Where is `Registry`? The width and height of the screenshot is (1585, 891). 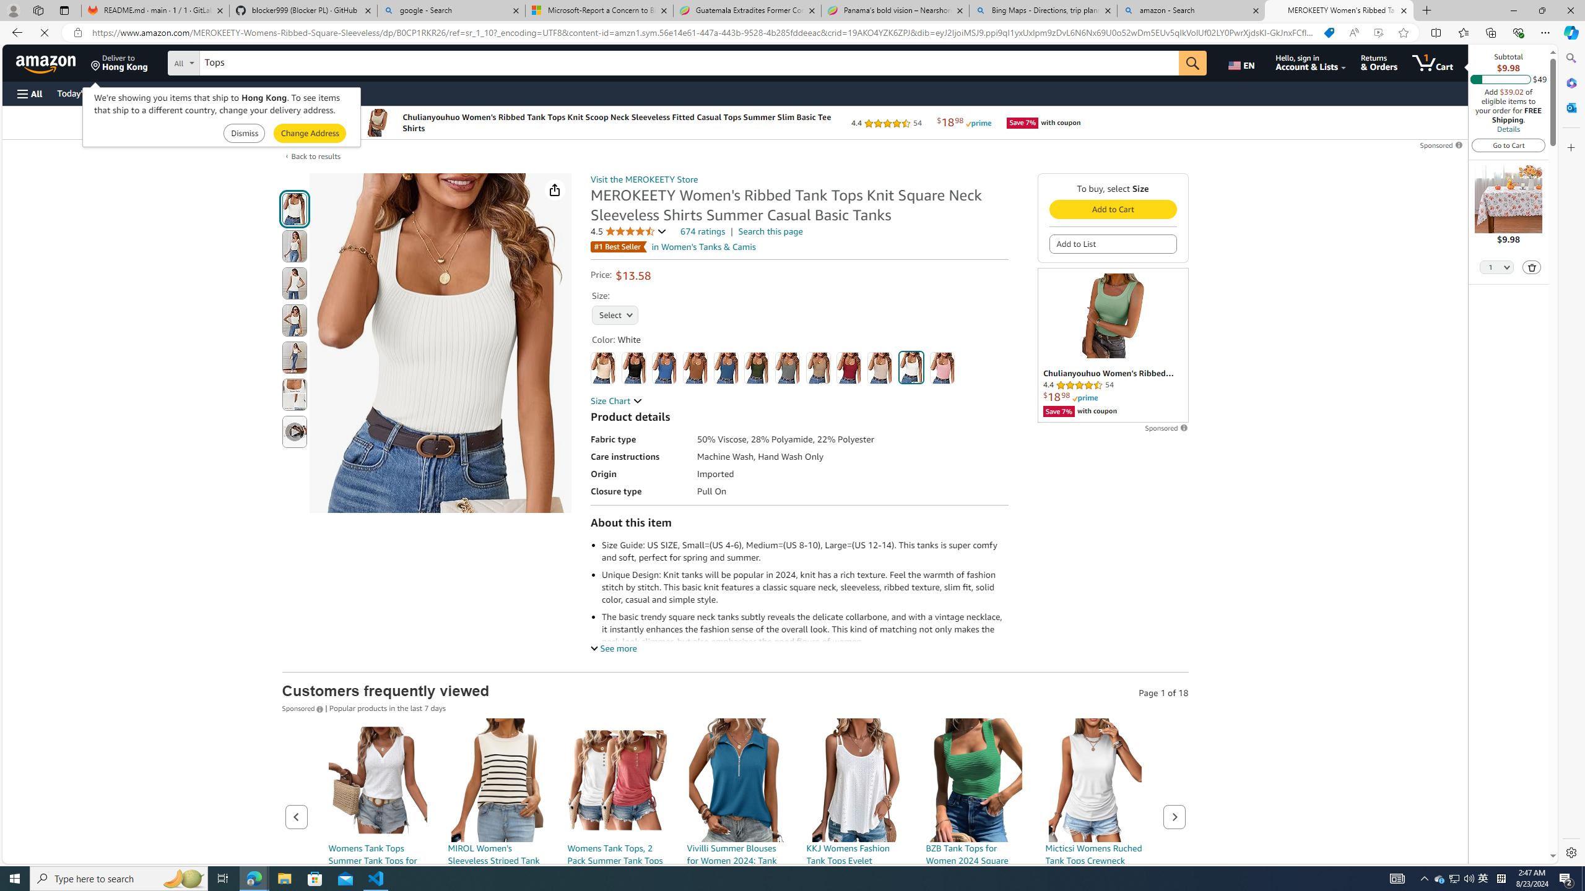 Registry is located at coordinates (223, 93).